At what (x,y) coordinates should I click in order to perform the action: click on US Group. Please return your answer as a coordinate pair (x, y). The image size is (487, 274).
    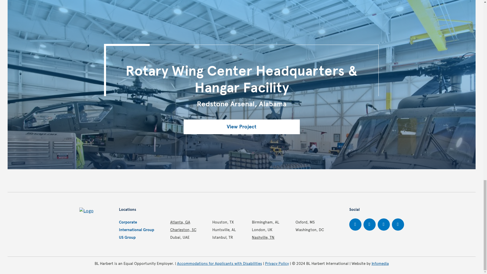
    Looking at the image, I should click on (127, 237).